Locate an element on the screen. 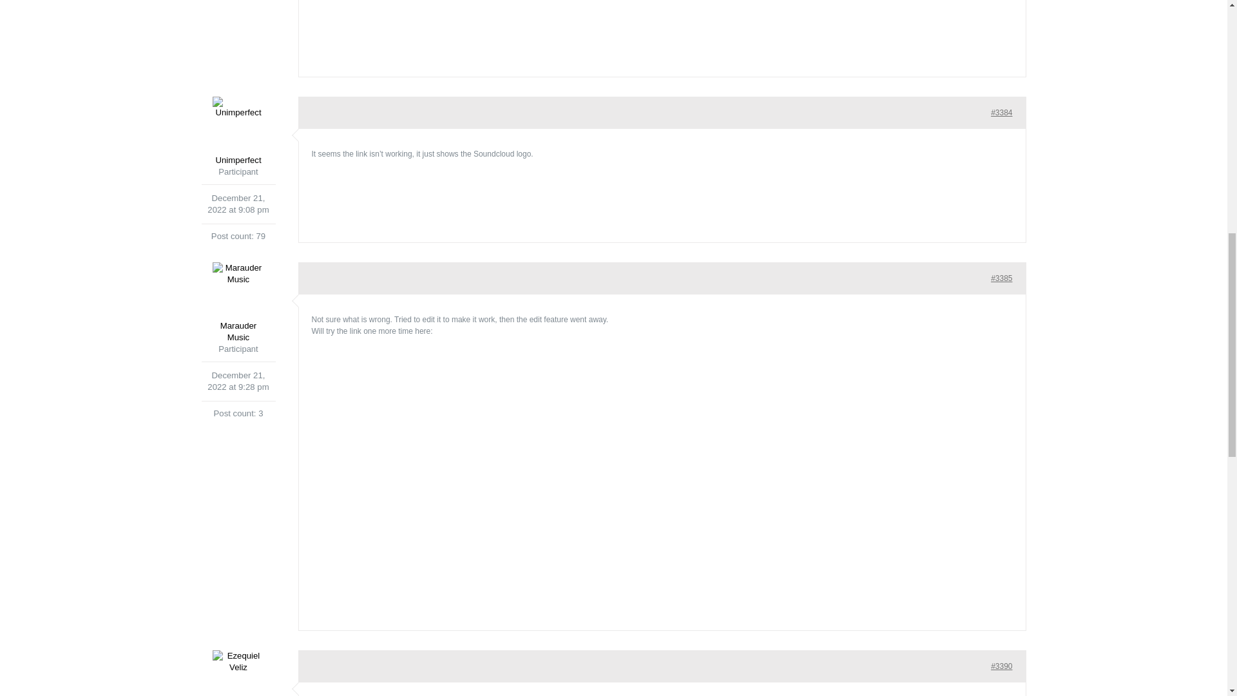 The height and width of the screenshot is (696, 1237). Ezequiel Veliz is located at coordinates (237, 673).